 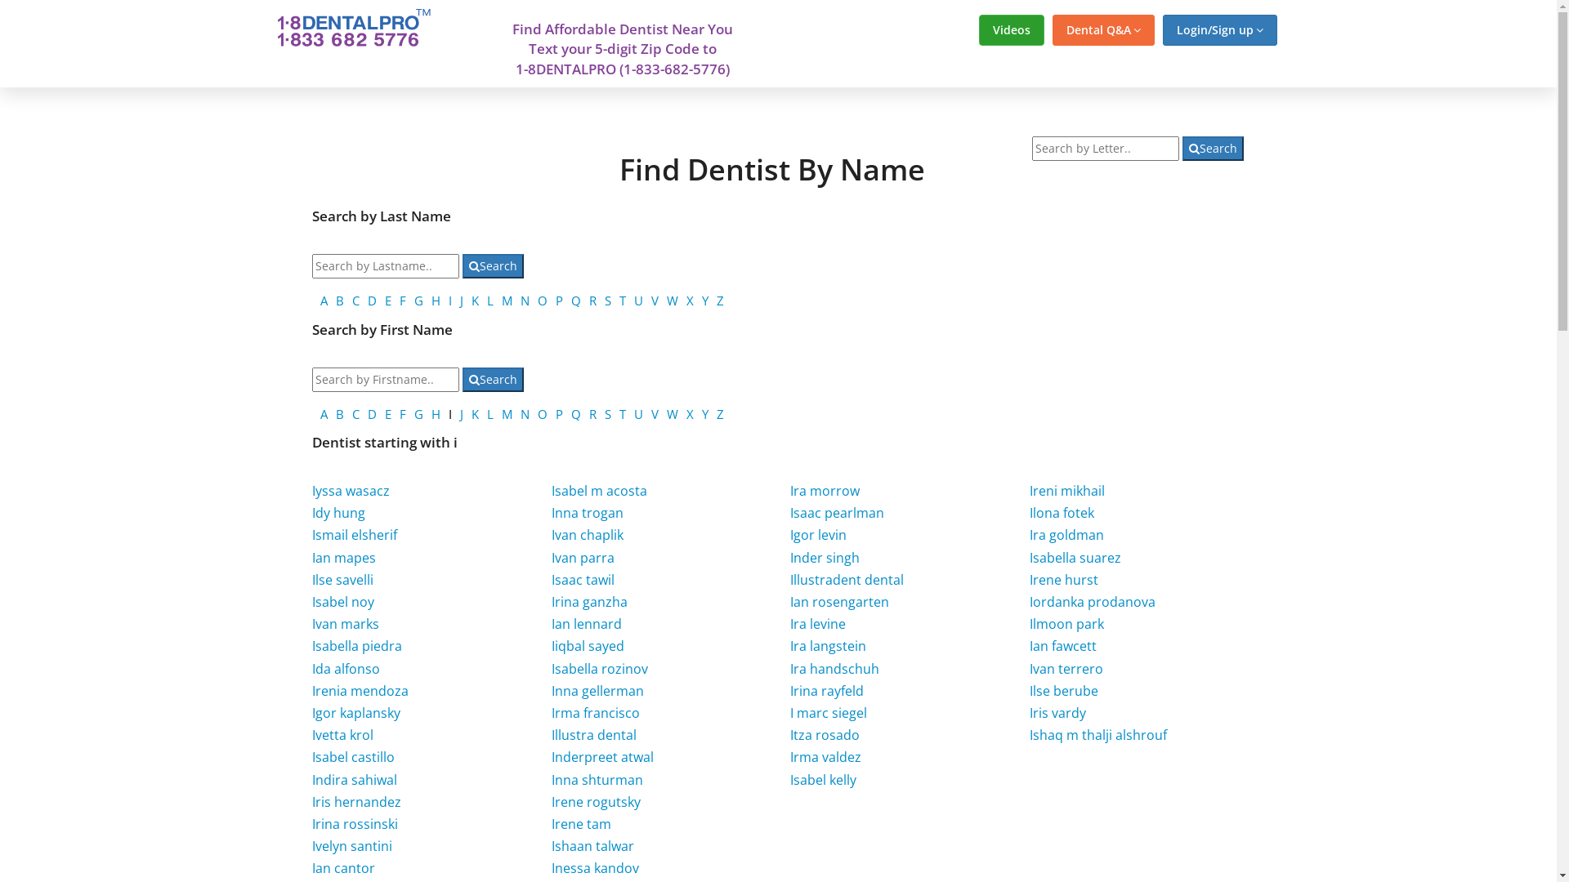 I want to click on Ivan chaplik, so click(x=588, y=535).